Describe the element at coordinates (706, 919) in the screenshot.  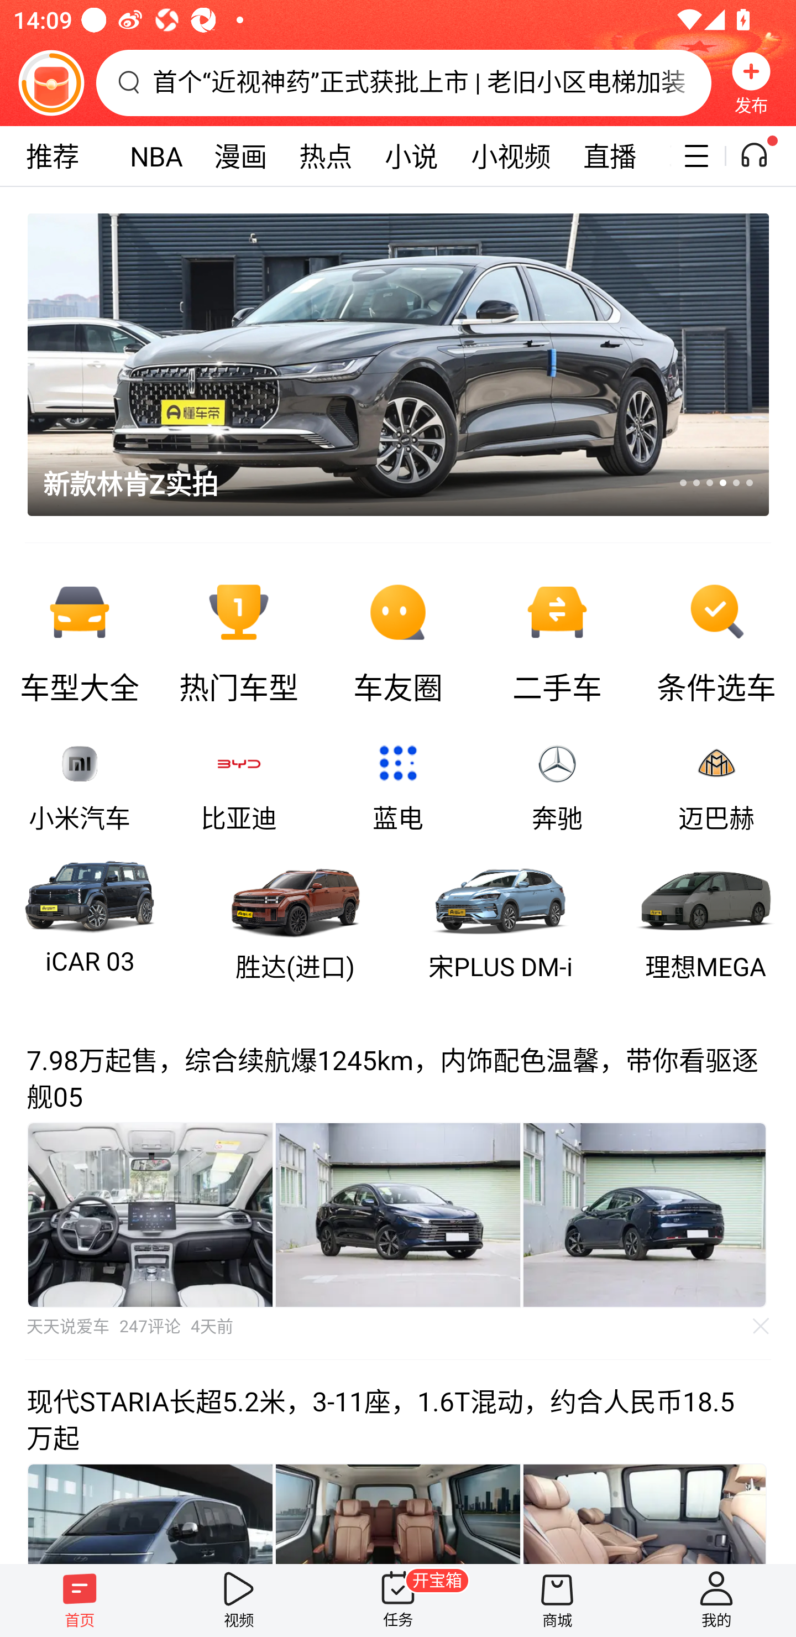
I see `理想MEGA按钮` at that location.